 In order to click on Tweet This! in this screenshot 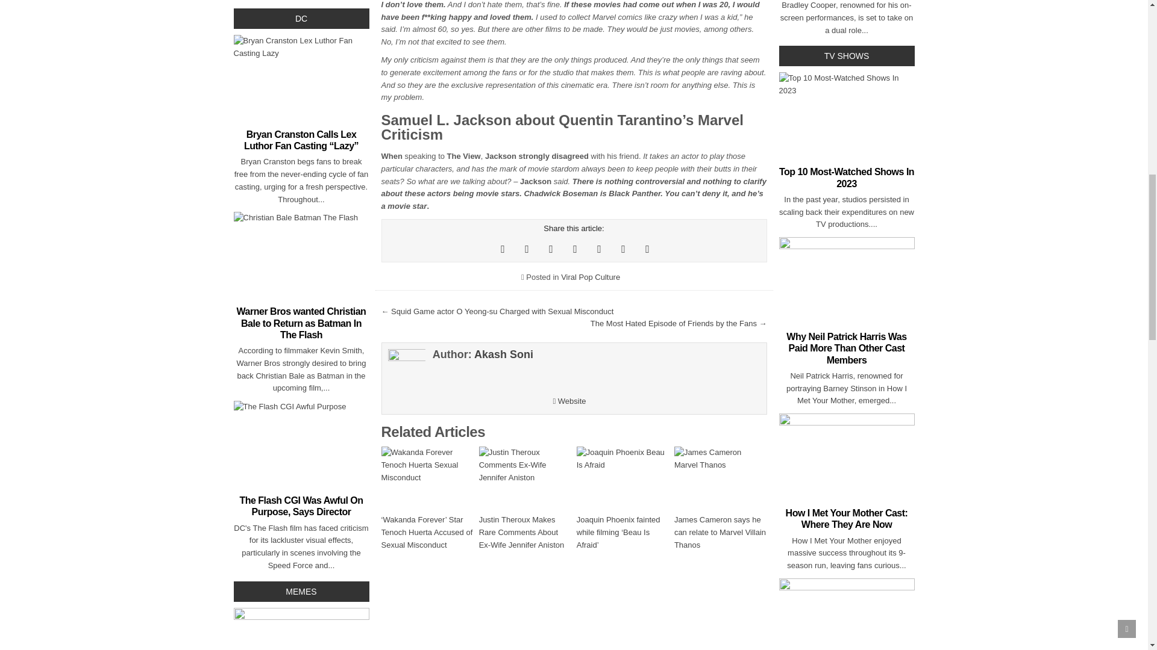, I will do `click(503, 249)`.